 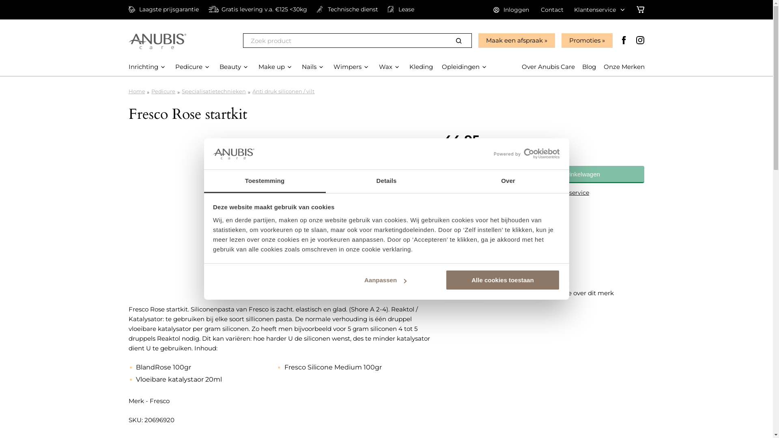 I want to click on Pedicure, so click(x=189, y=67).